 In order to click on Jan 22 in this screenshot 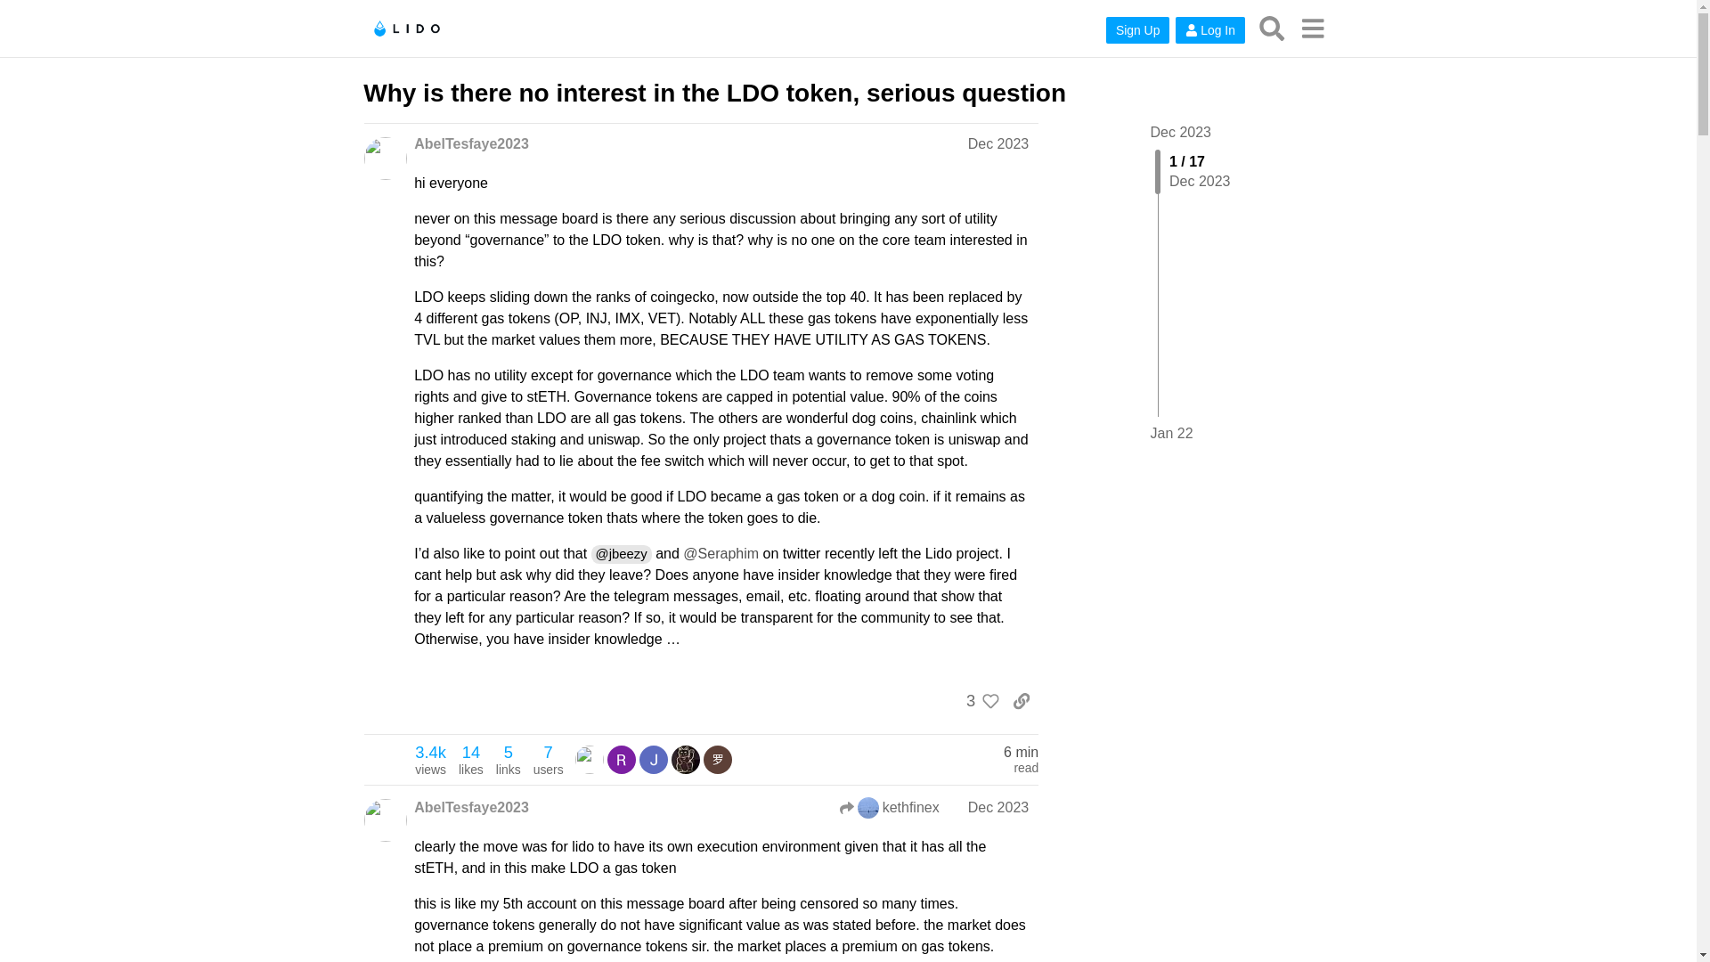, I will do `click(1172, 433)`.